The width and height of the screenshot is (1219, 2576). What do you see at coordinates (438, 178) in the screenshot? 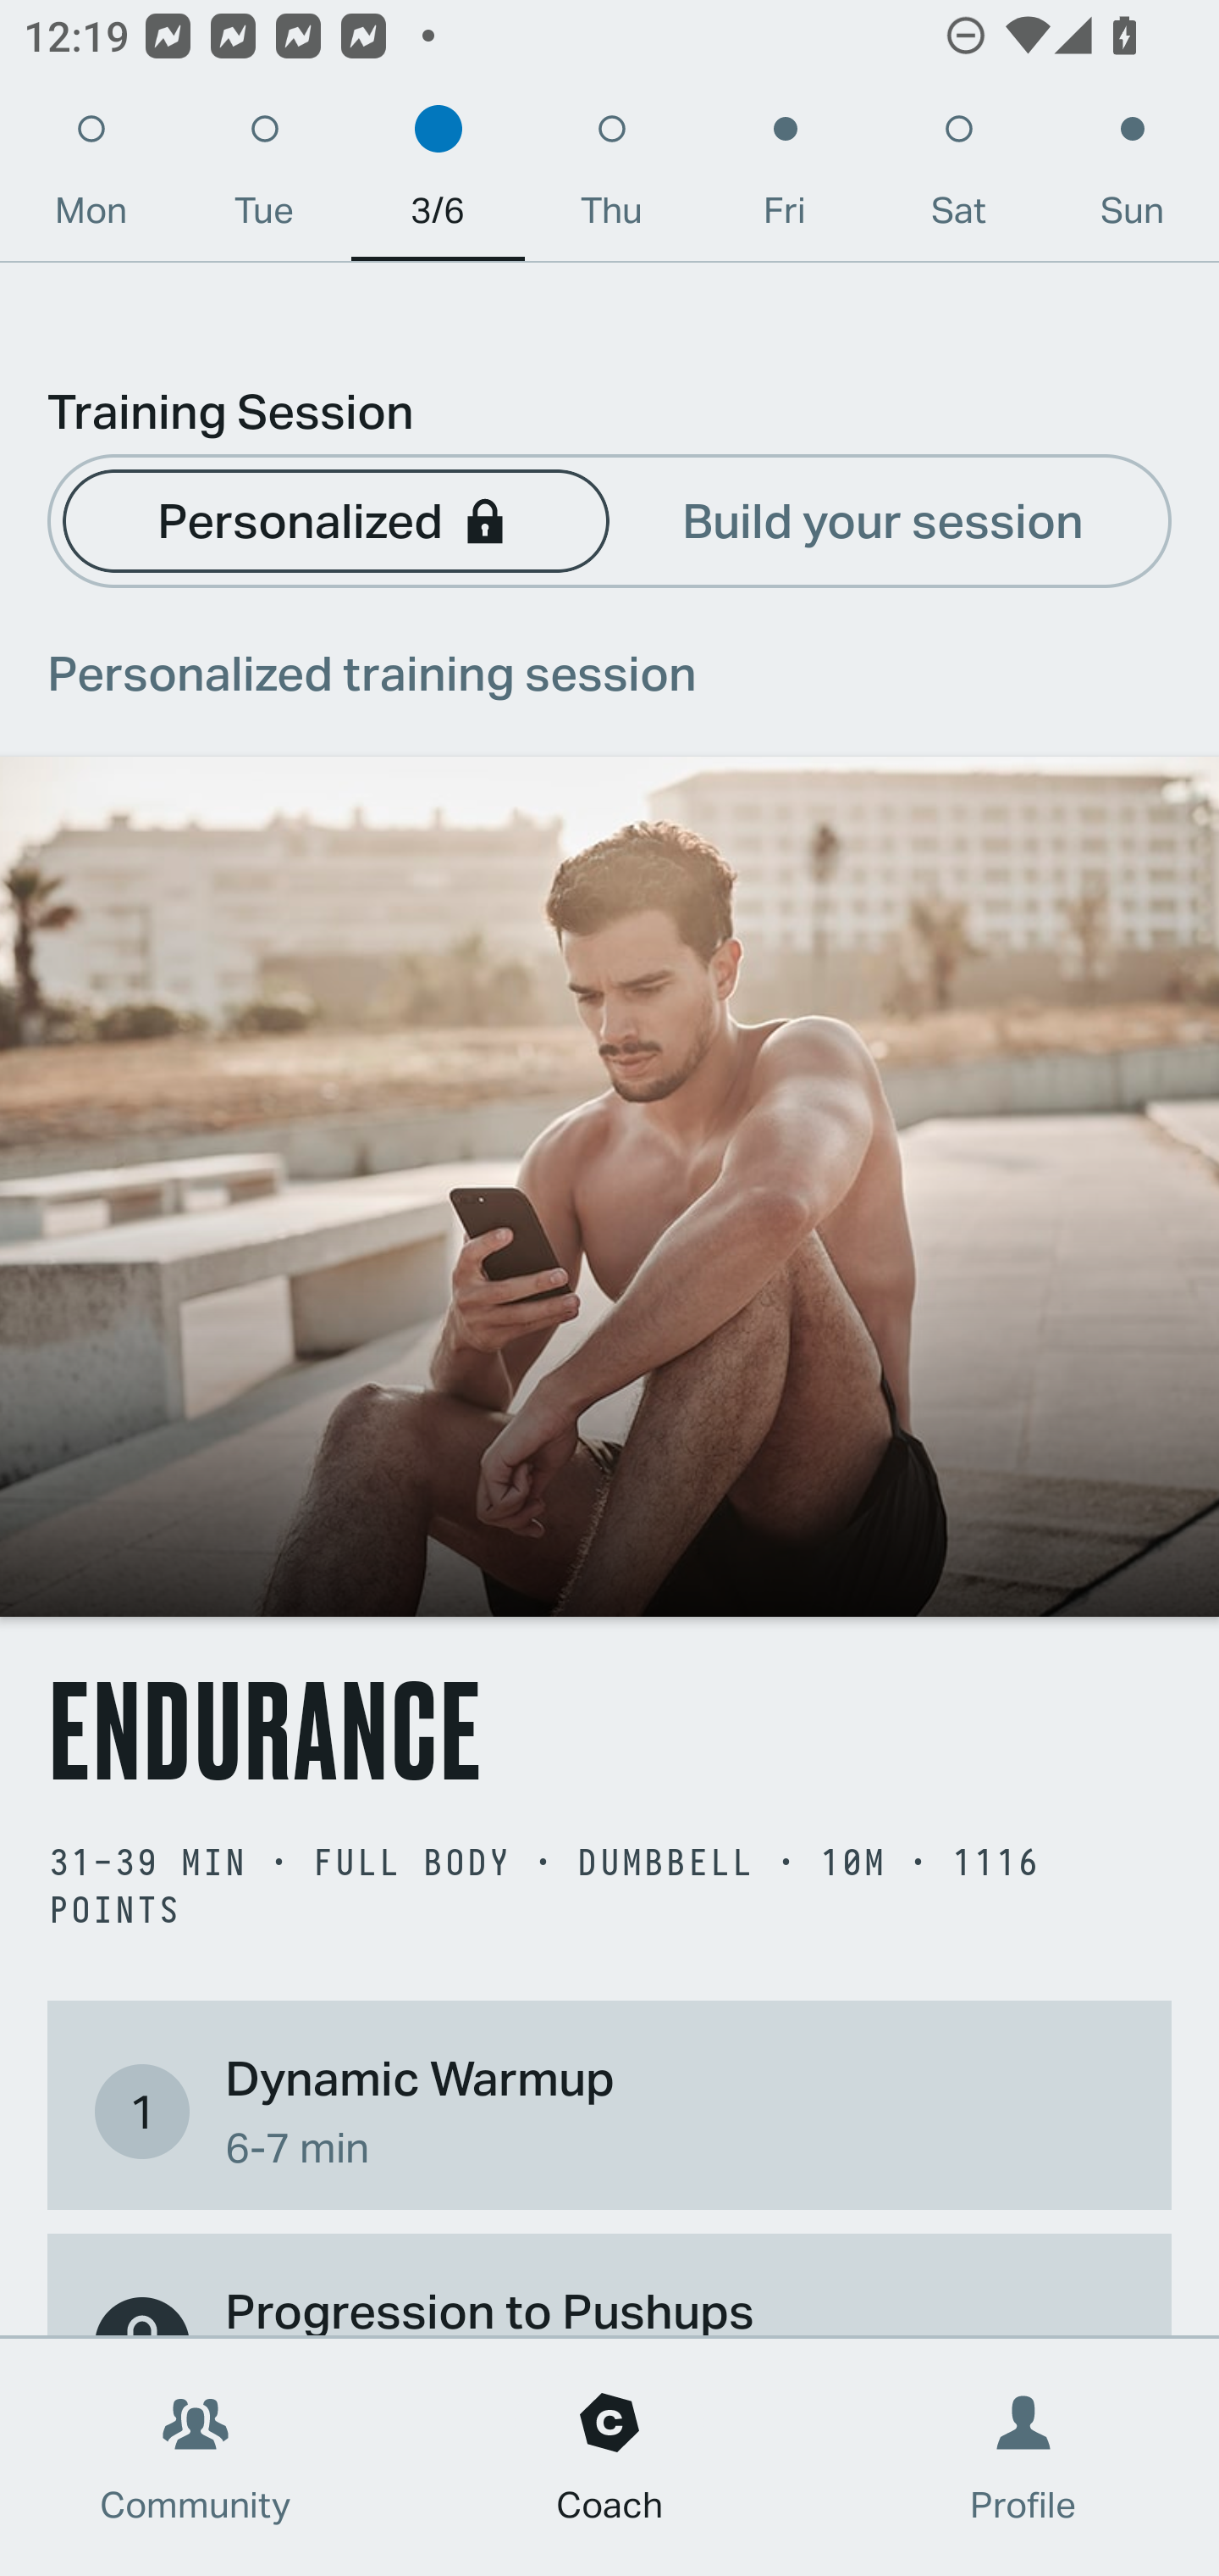
I see `3/6` at bounding box center [438, 178].